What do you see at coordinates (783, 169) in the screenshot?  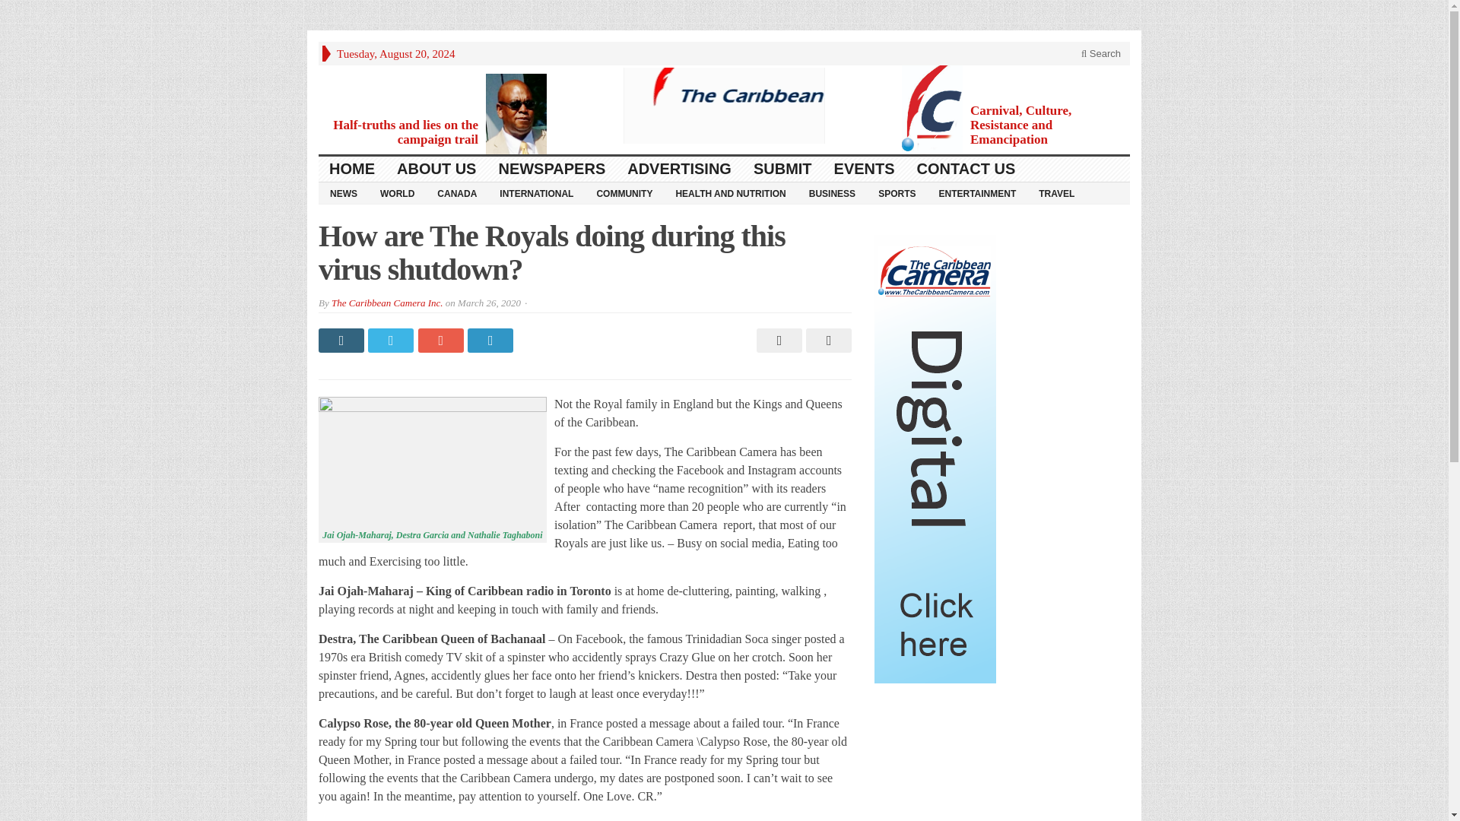 I see `SUBMIT` at bounding box center [783, 169].